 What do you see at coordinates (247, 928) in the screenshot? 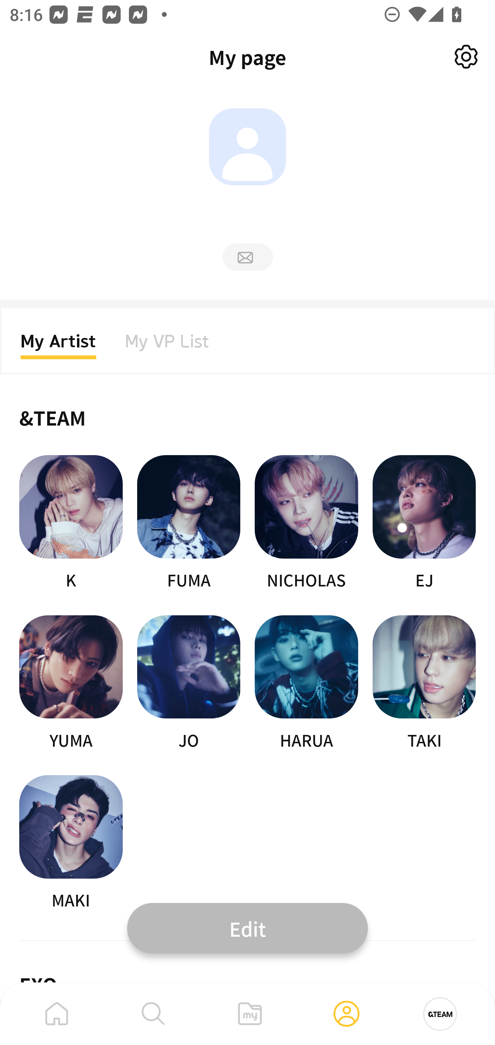
I see `Edit` at bounding box center [247, 928].